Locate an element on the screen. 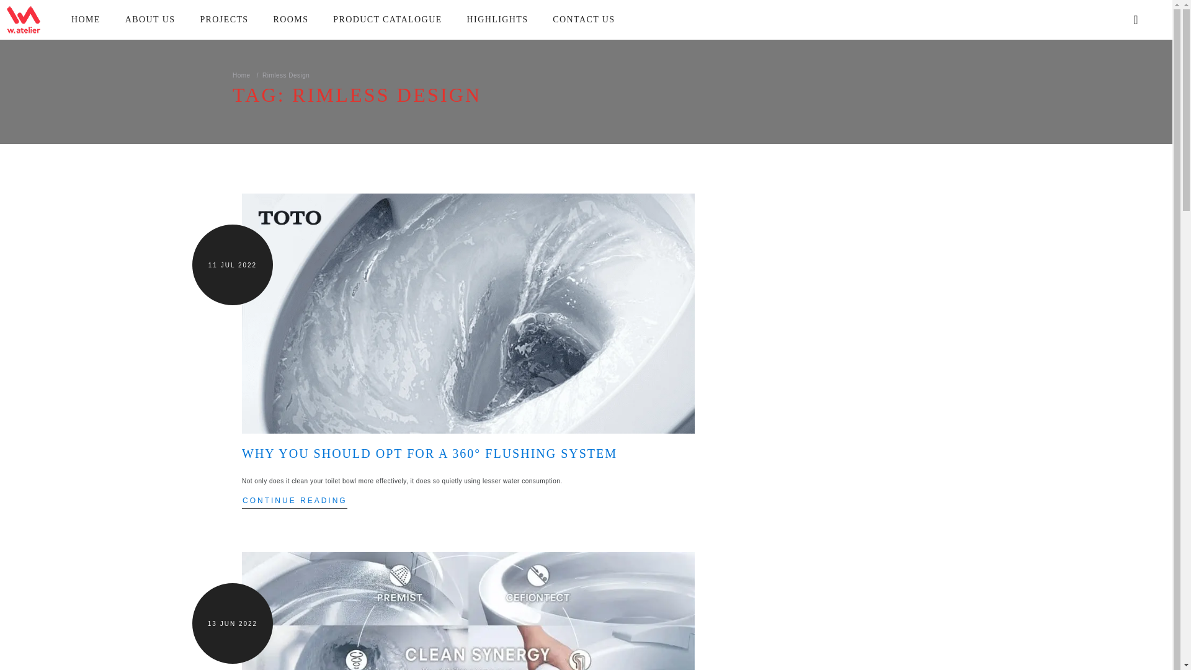  CONTINUE READING is located at coordinates (294, 500).